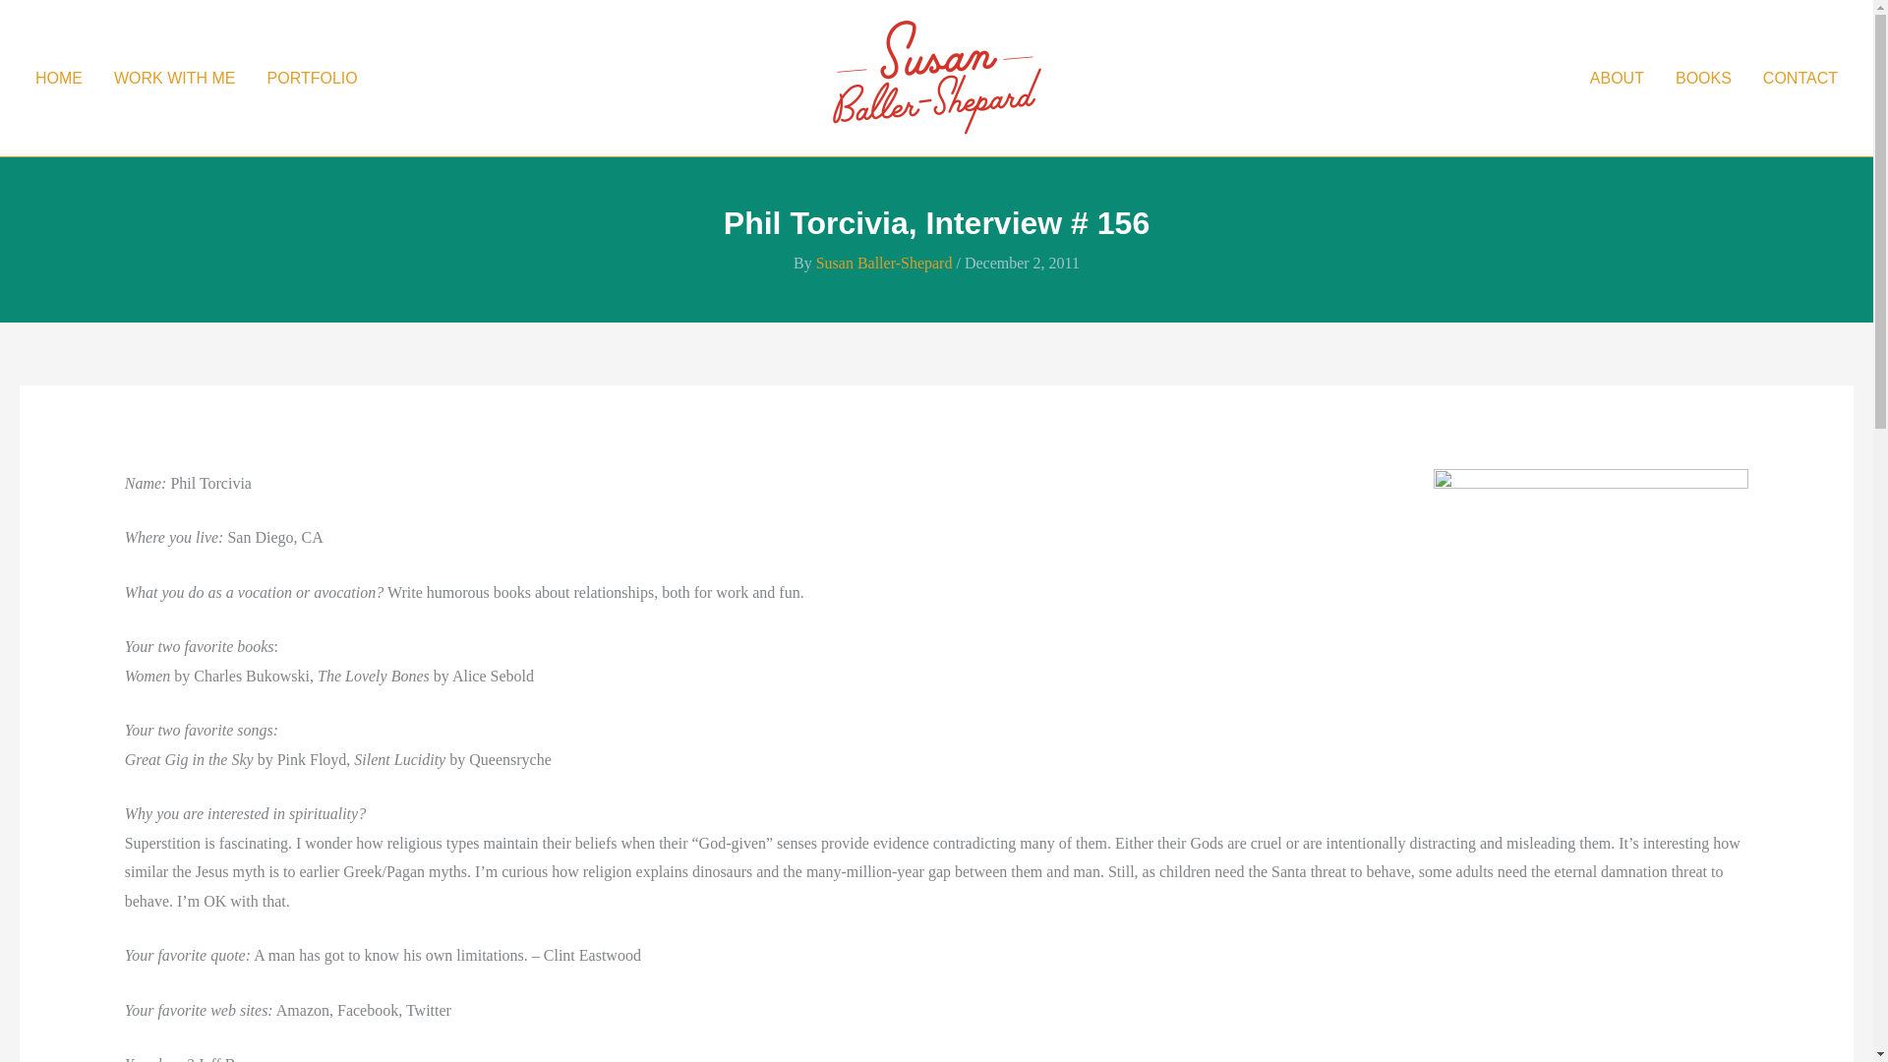 Image resolution: width=1888 pixels, height=1062 pixels. Describe the element at coordinates (313, 78) in the screenshot. I see `PORTFOLIO` at that location.